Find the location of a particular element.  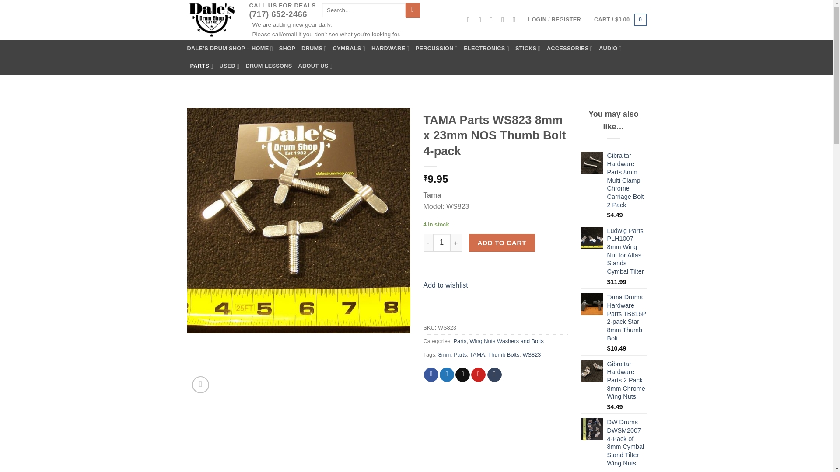

Zoom is located at coordinates (200, 385).